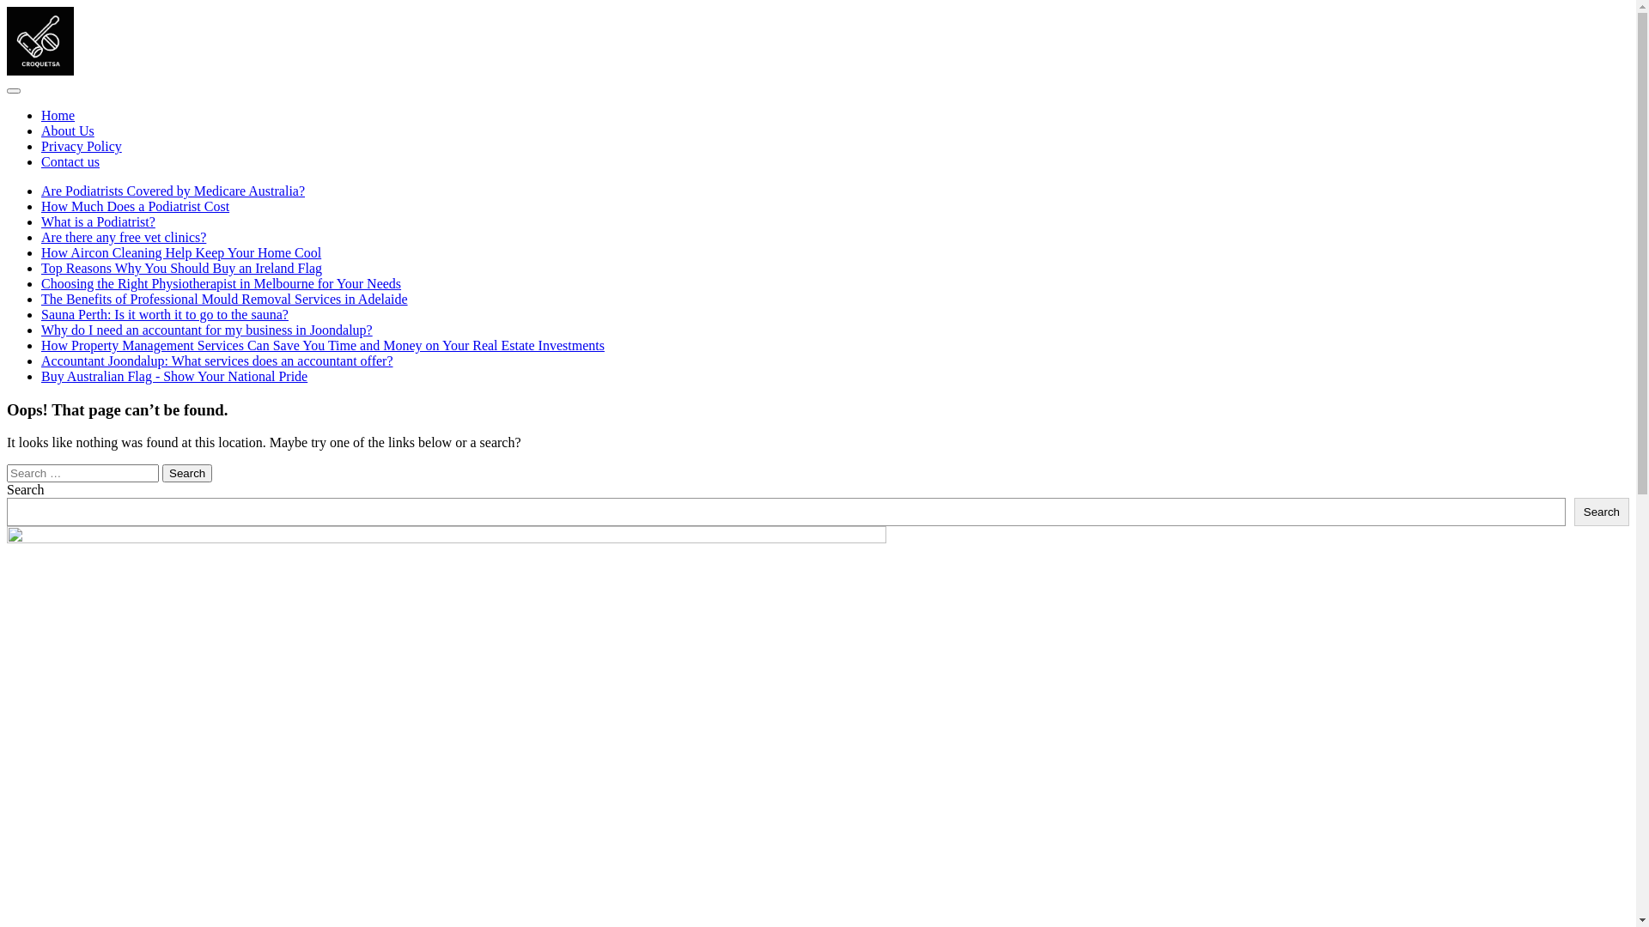 The height and width of the screenshot is (927, 1649). I want to click on Are there any free vet clinics?, so click(124, 237).